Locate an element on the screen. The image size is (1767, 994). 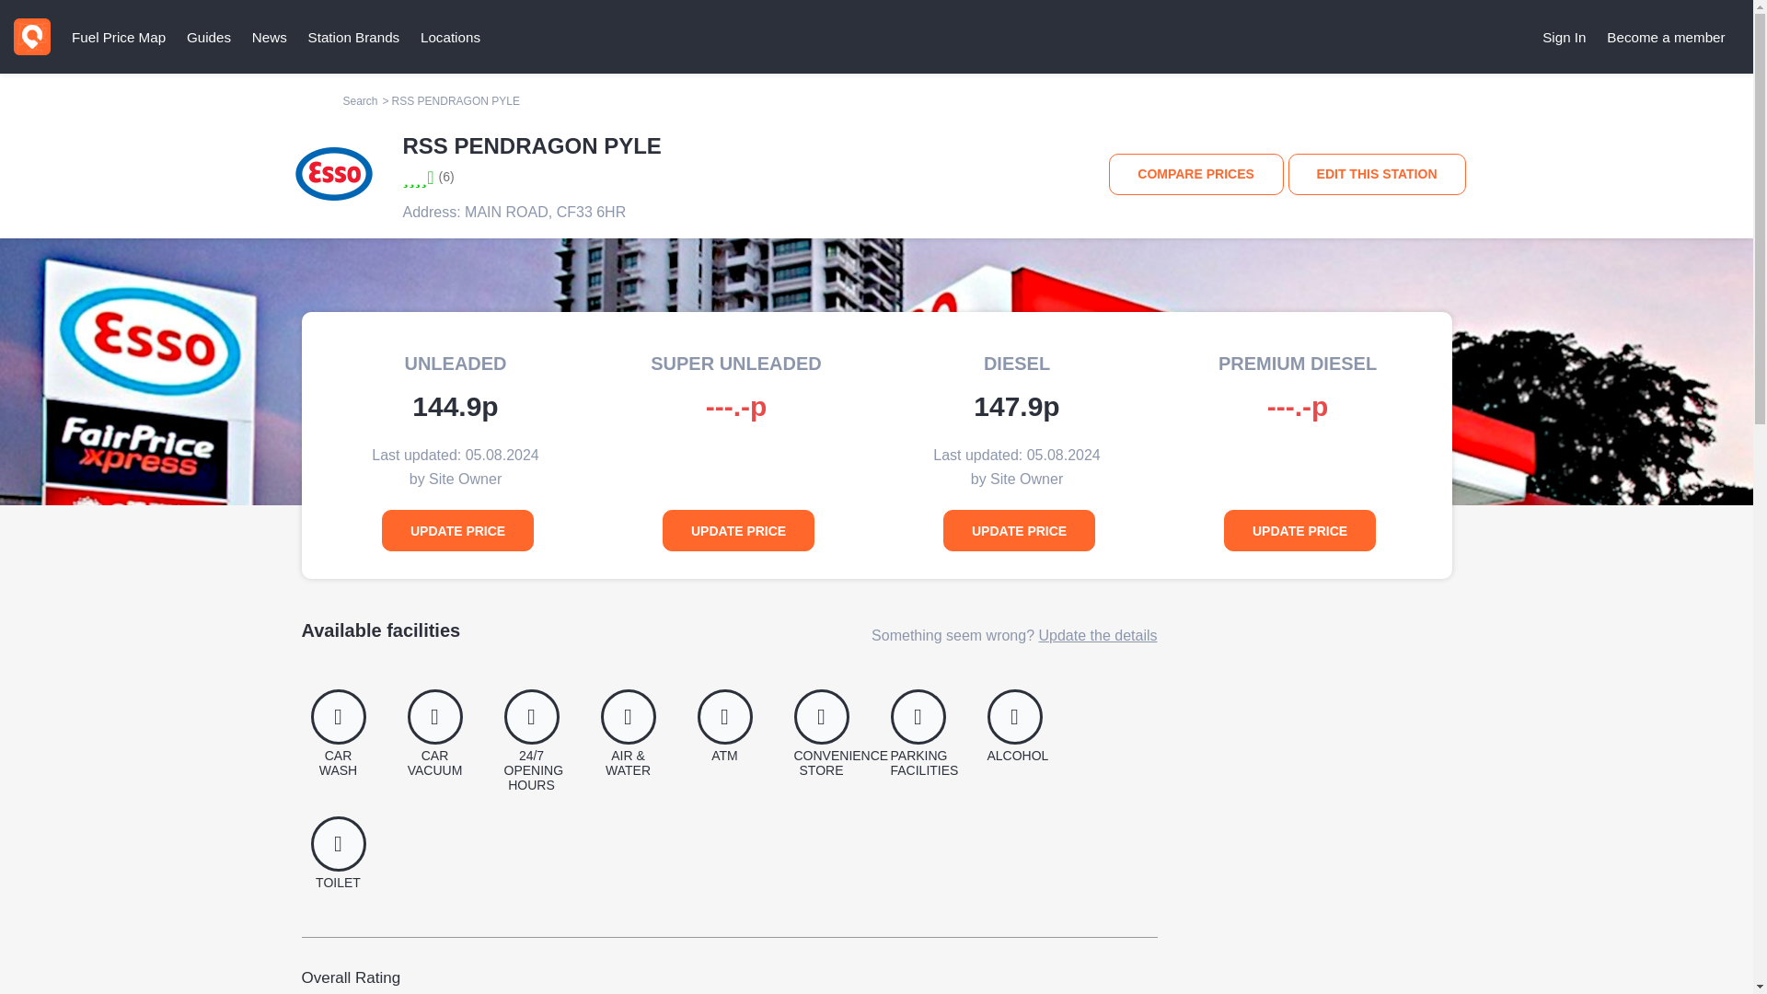
EDIT THIS STATION is located at coordinates (1377, 174).